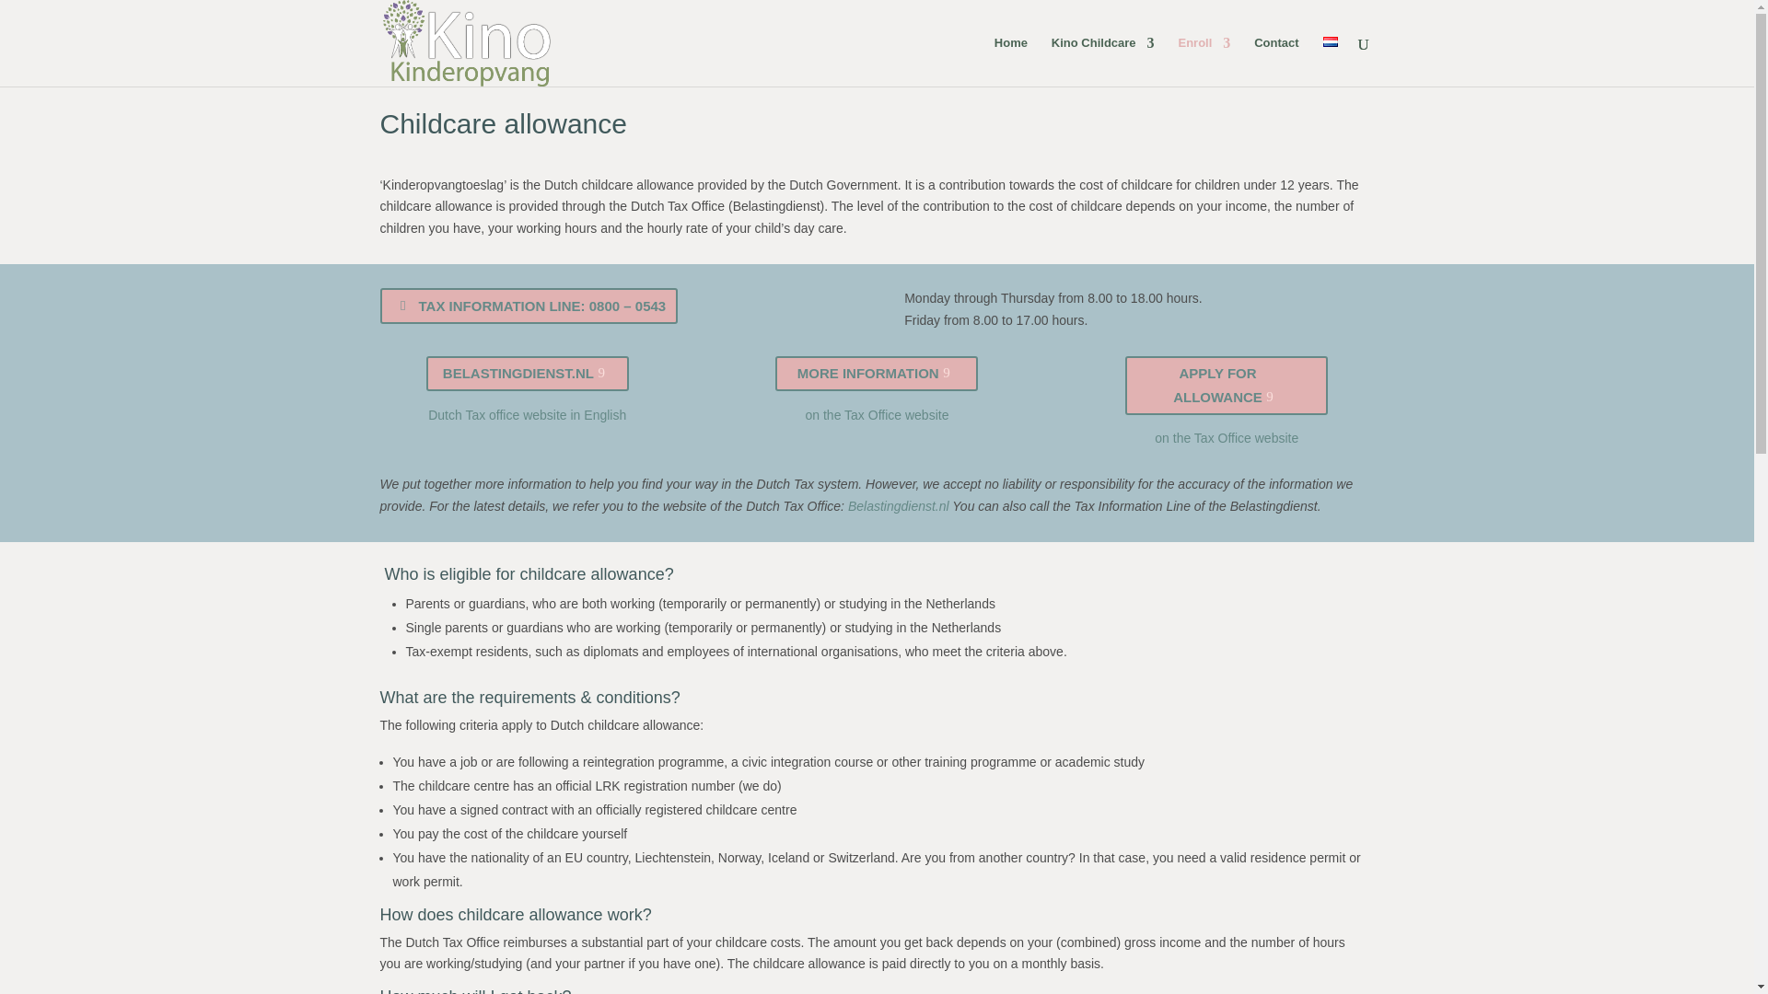 This screenshot has height=994, width=1768. Describe the element at coordinates (1226, 385) in the screenshot. I see `APPLY FOR ALLOWANCE` at that location.